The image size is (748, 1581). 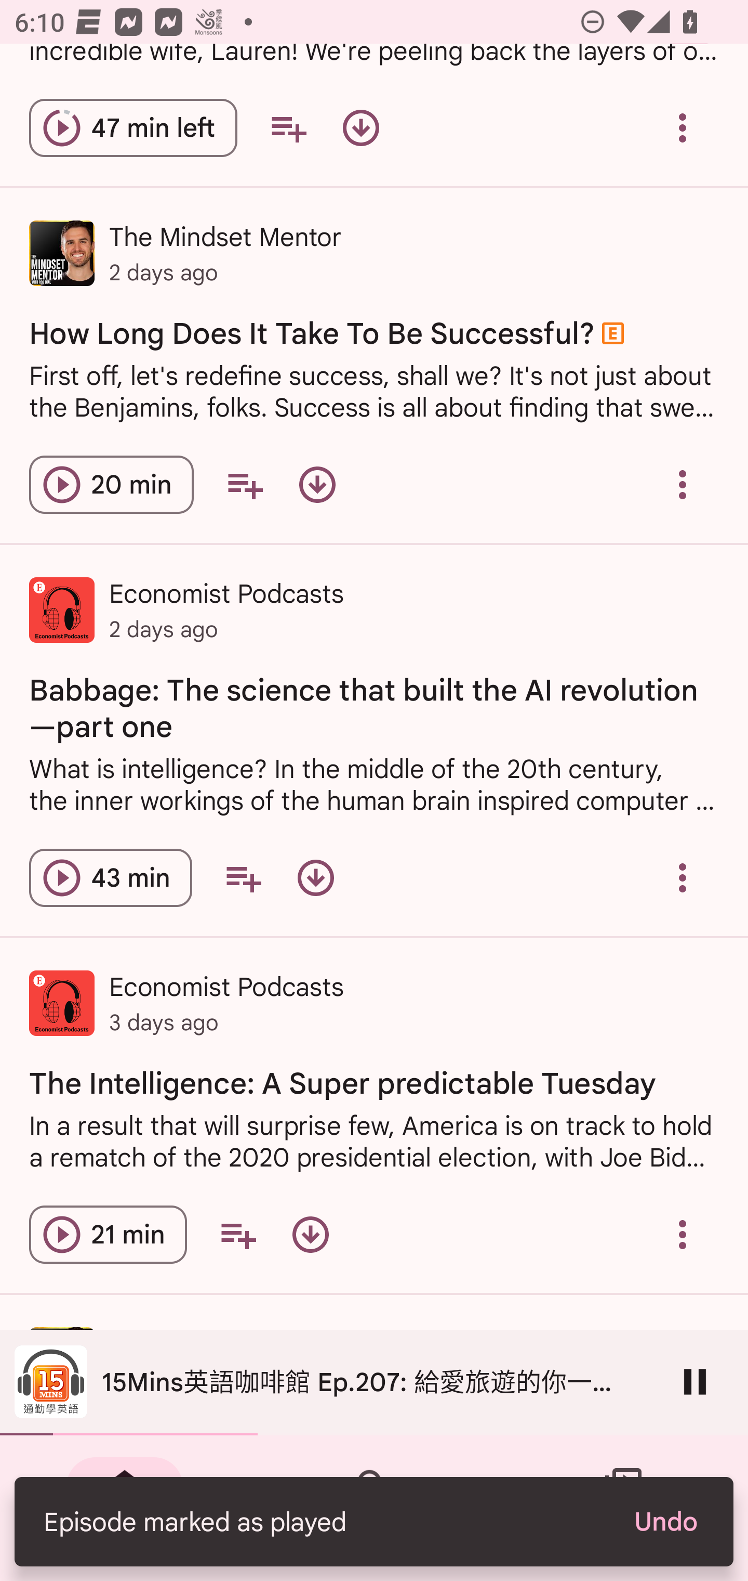 What do you see at coordinates (238, 1235) in the screenshot?
I see `Add to your queue` at bounding box center [238, 1235].